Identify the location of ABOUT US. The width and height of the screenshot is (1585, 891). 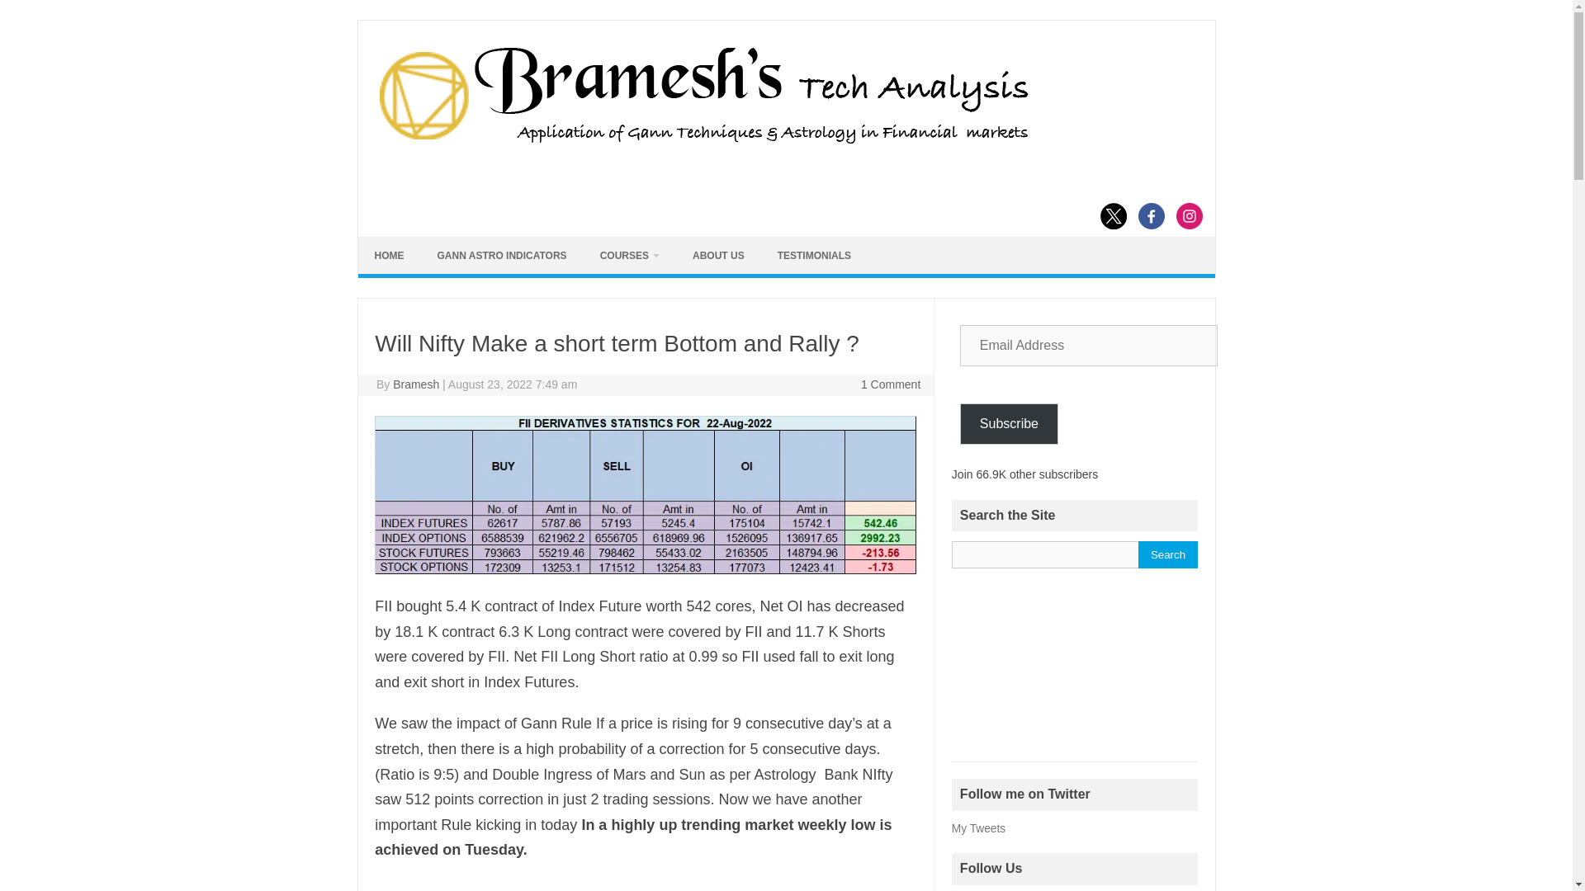
(718, 256).